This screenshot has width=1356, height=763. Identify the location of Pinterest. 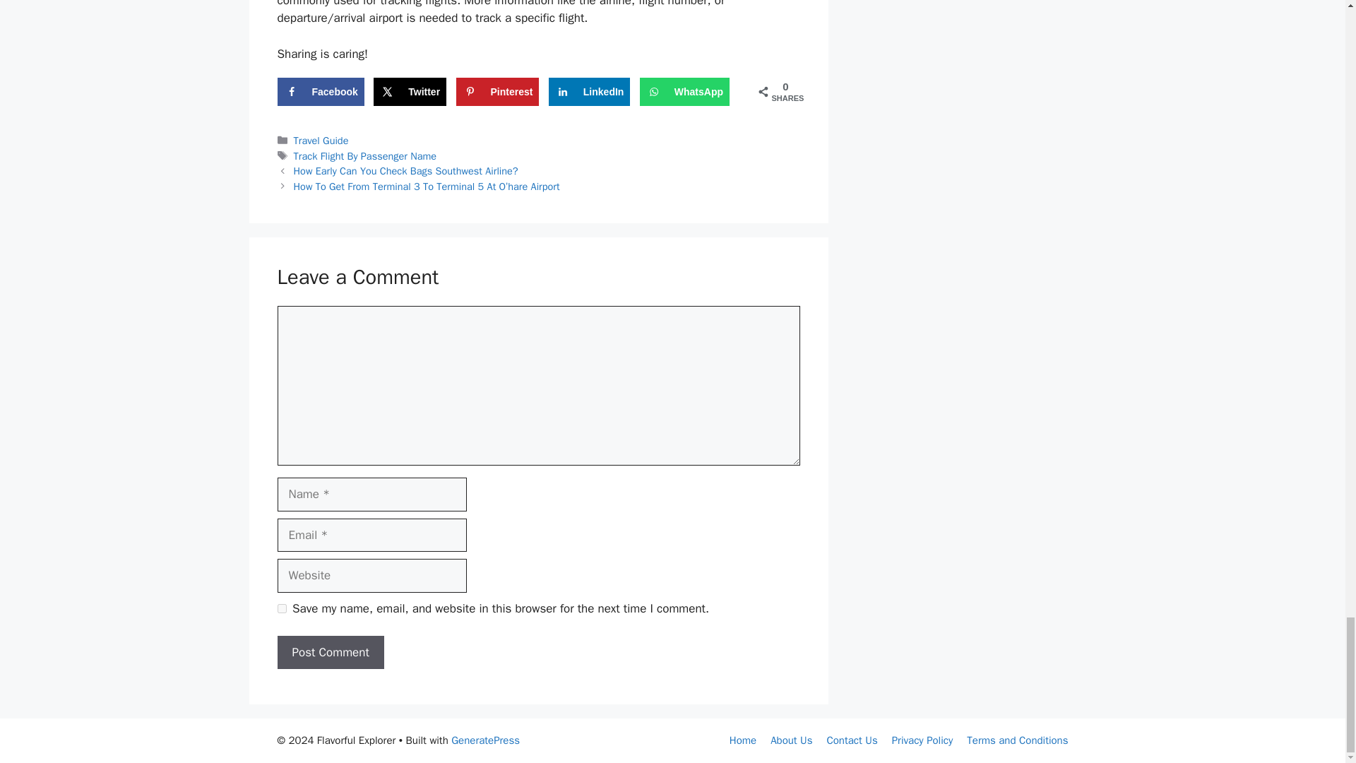
(497, 92).